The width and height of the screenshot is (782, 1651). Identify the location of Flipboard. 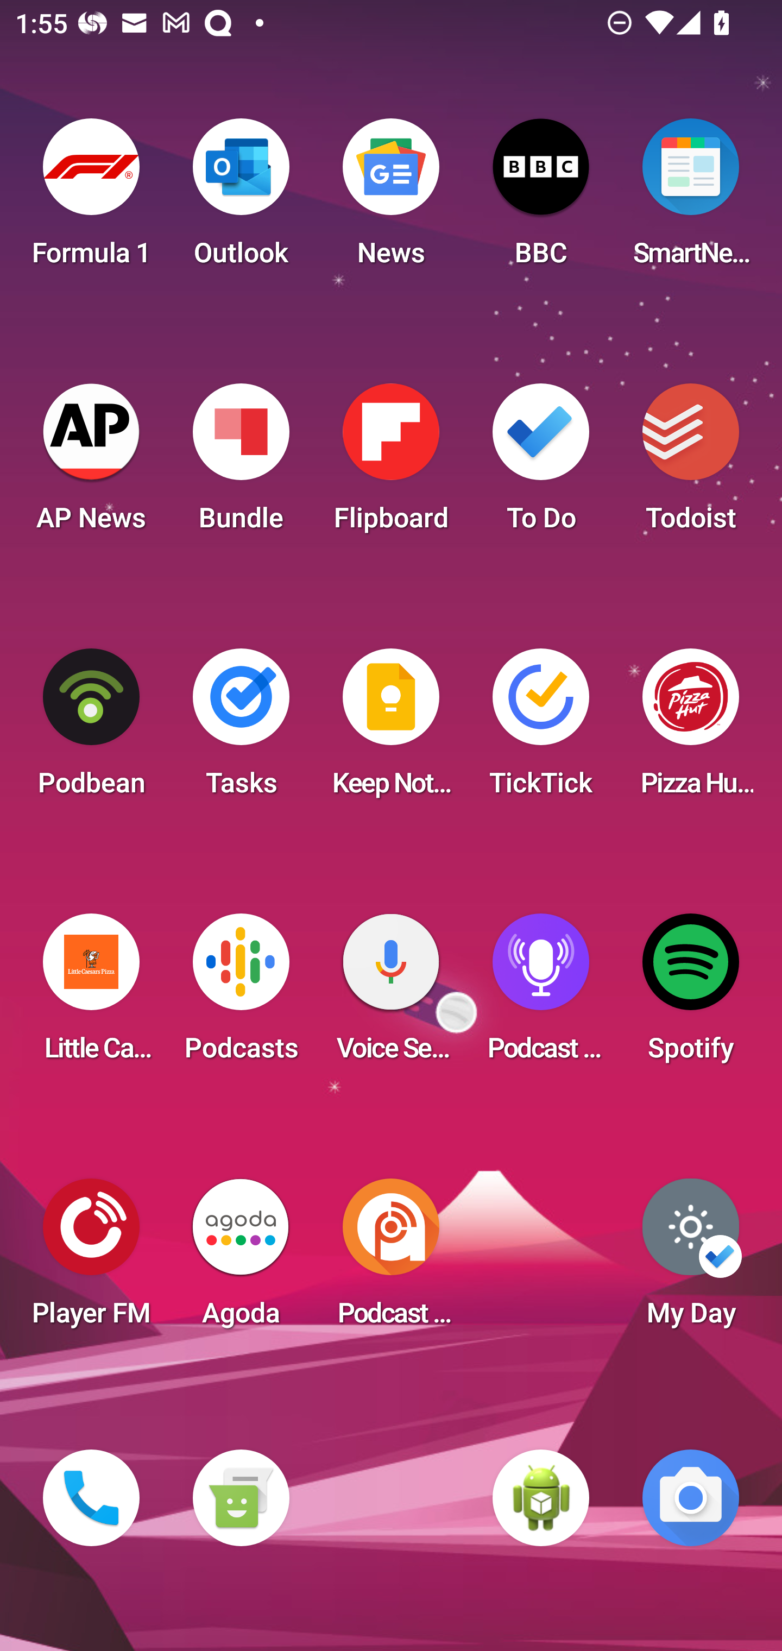
(391, 464).